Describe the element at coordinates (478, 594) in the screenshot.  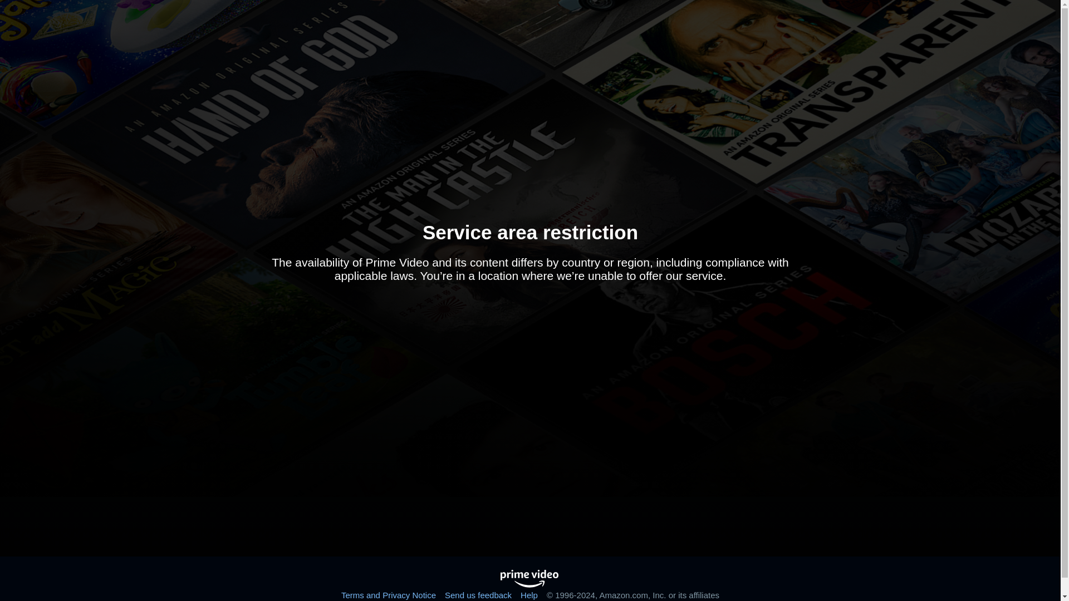
I see `Send us feedback` at that location.